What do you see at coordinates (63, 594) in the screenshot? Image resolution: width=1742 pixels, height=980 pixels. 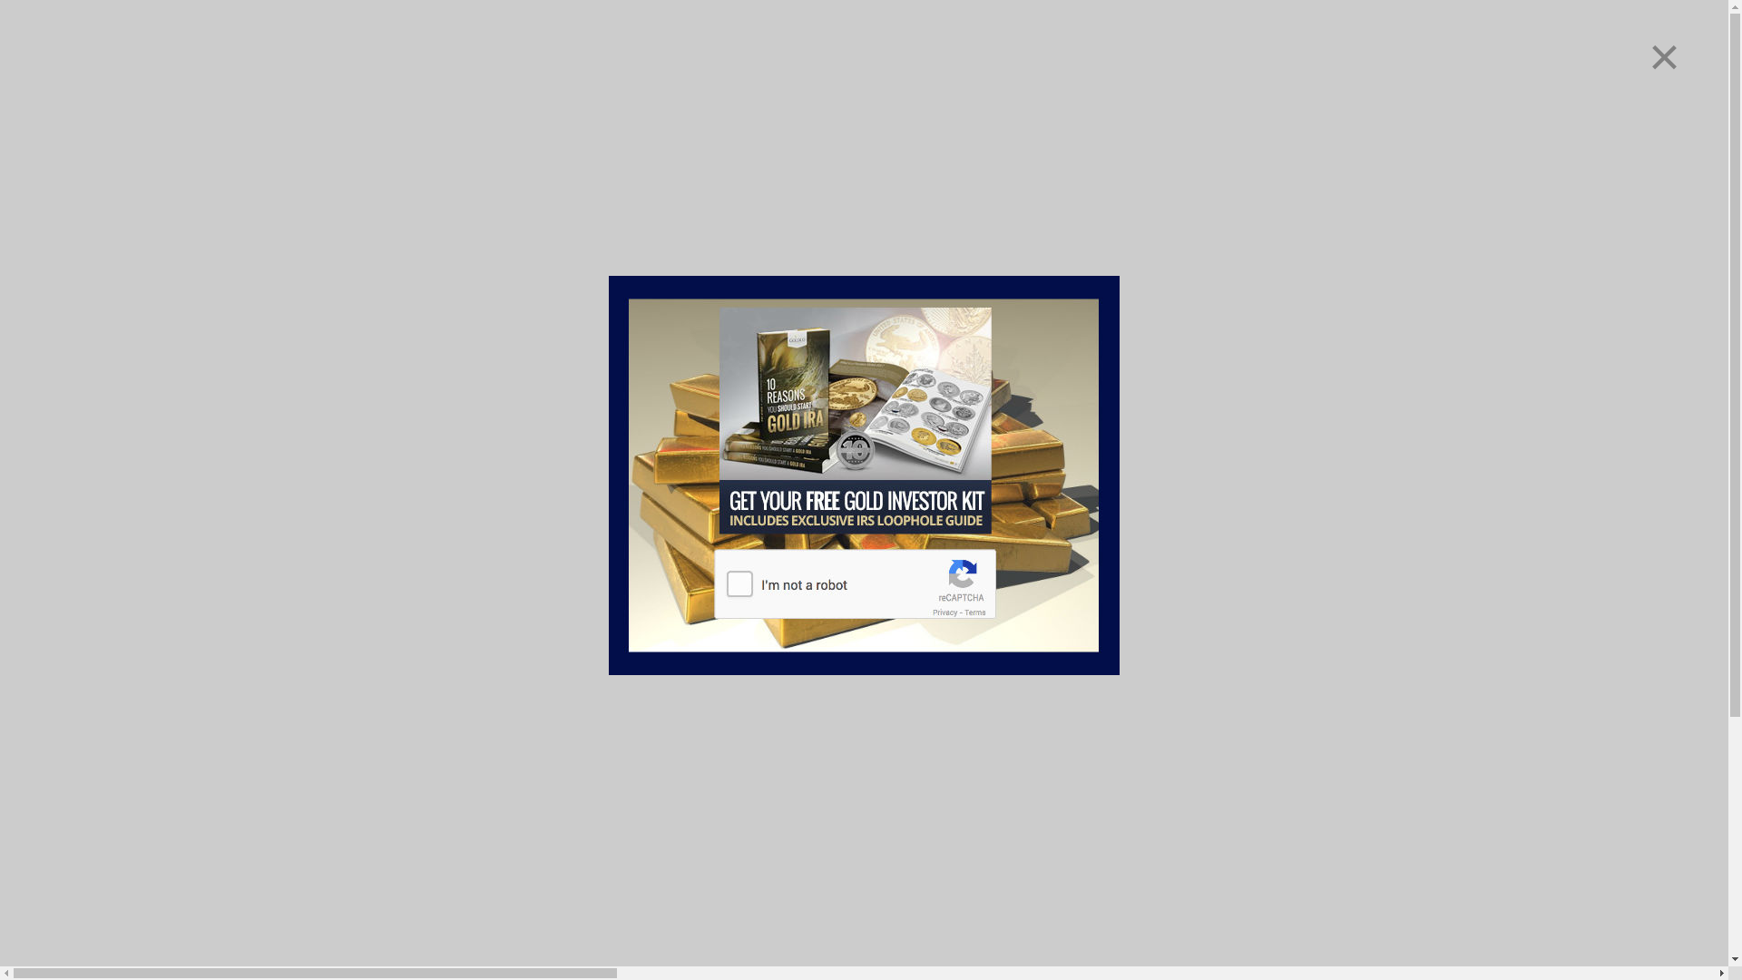 I see `Home` at bounding box center [63, 594].